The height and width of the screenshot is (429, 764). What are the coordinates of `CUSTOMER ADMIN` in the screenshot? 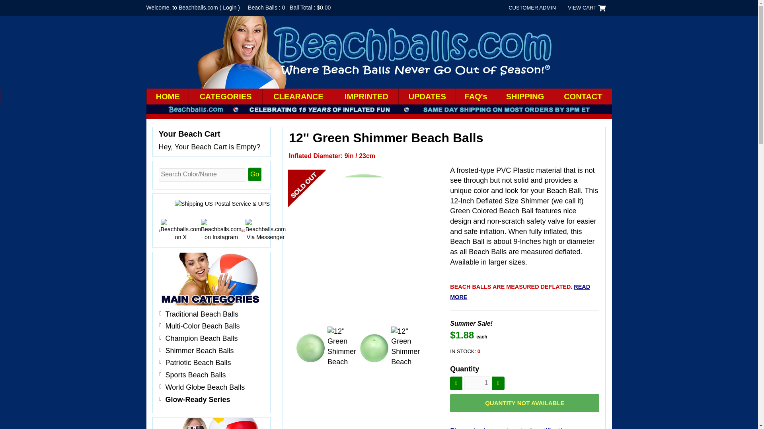 It's located at (532, 8).